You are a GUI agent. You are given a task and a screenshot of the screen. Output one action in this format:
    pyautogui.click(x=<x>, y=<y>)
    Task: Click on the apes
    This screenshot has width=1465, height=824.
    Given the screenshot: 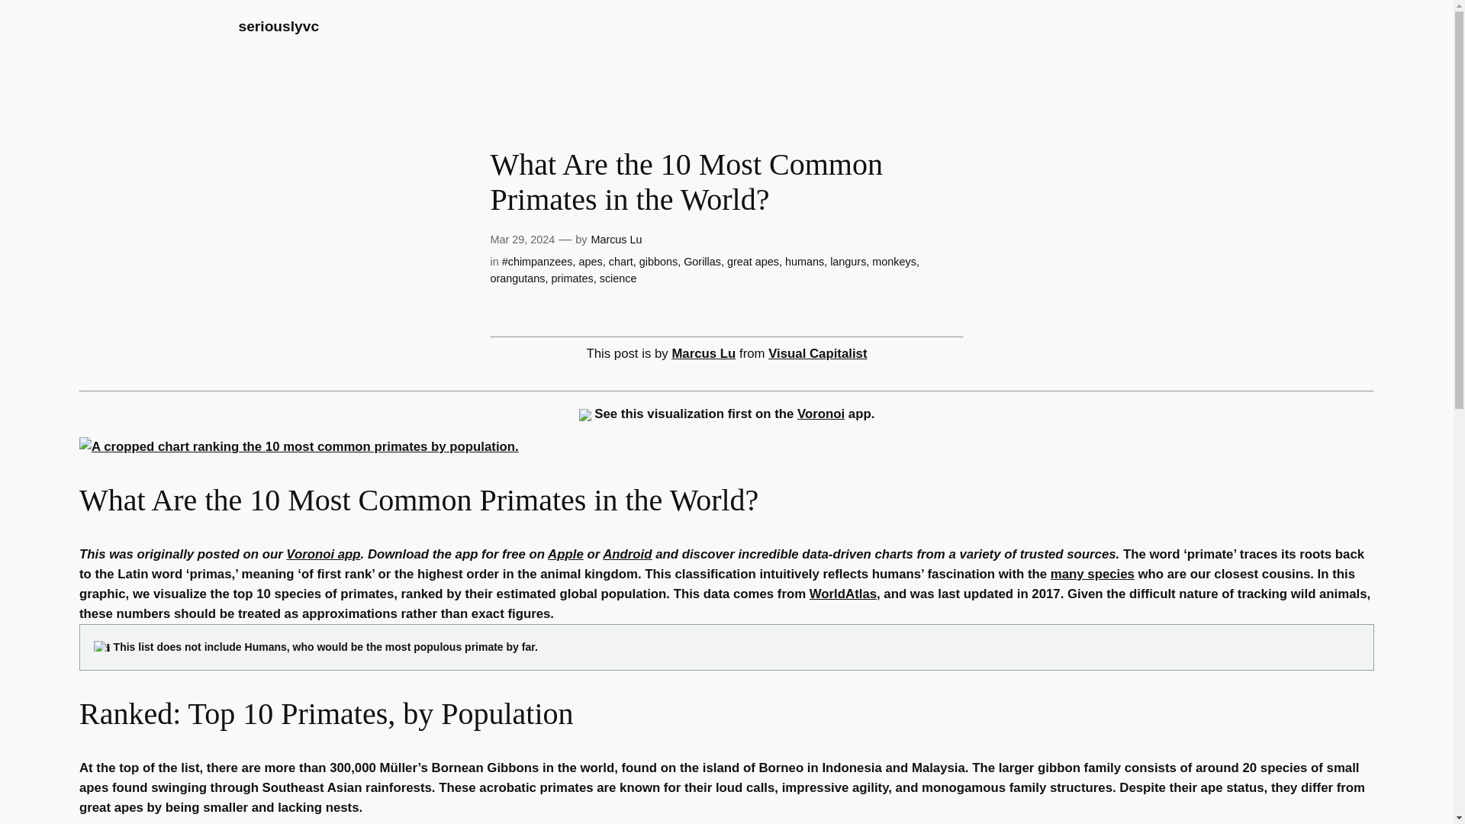 What is the action you would take?
    pyautogui.click(x=591, y=261)
    